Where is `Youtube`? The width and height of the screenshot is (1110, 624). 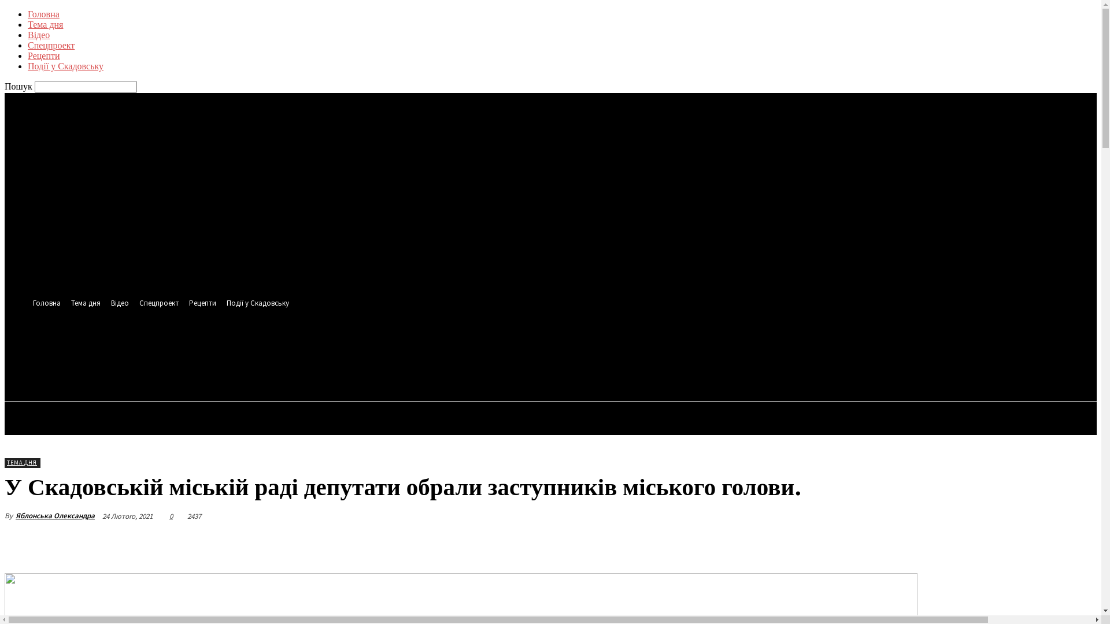
Youtube is located at coordinates (244, 344).